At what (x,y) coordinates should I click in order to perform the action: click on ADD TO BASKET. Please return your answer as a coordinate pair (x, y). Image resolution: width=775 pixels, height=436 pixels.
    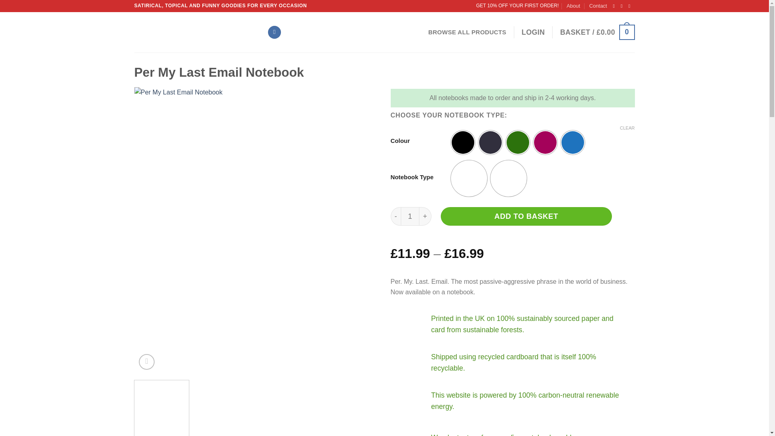
    Looking at the image, I should click on (526, 216).